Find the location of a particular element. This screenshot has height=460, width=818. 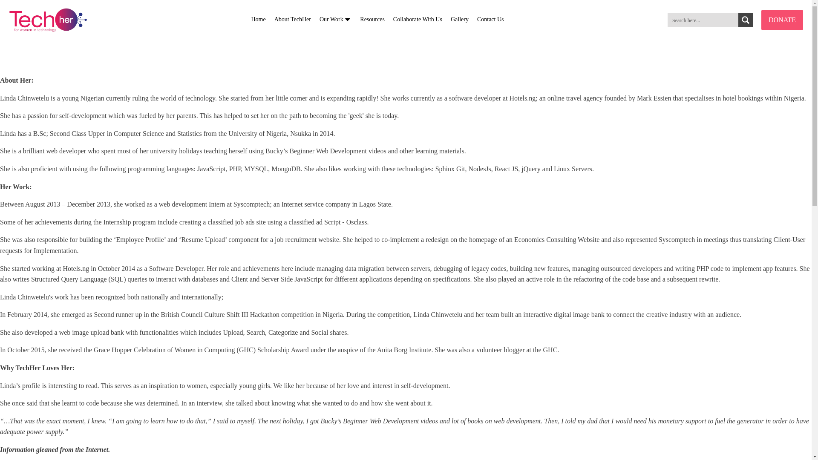

About TechHer is located at coordinates (292, 20).